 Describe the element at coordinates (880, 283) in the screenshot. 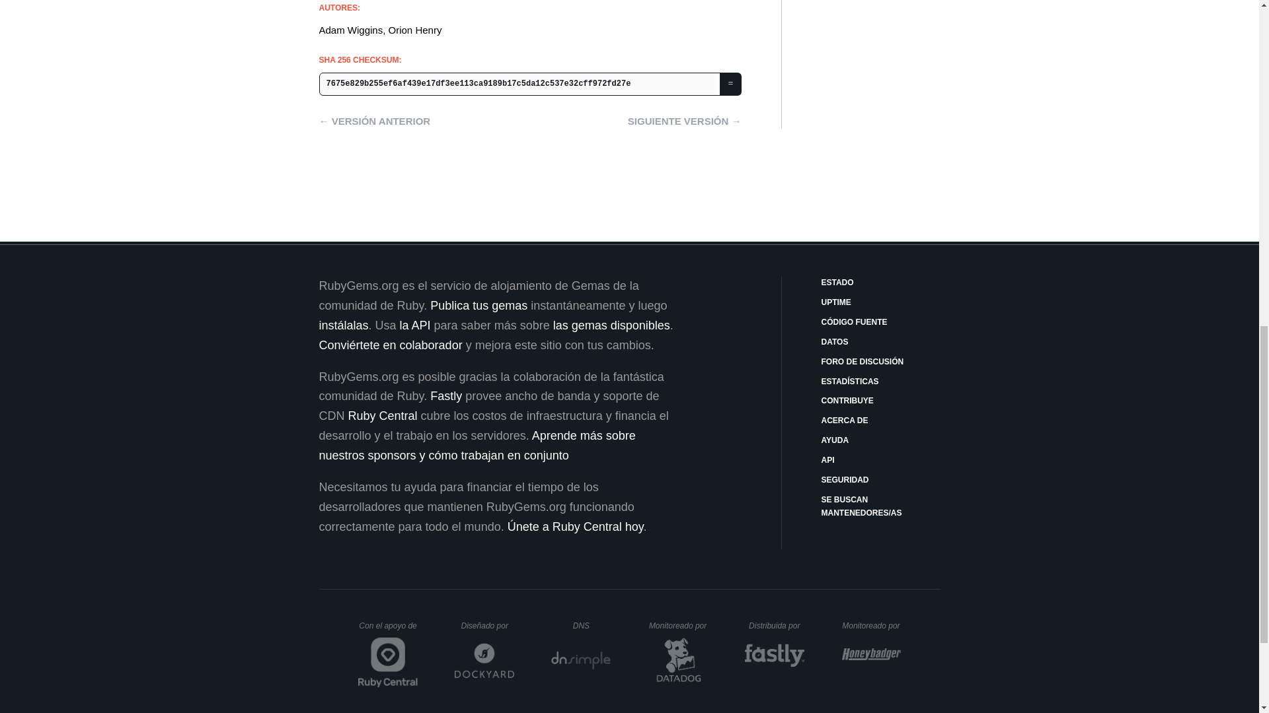

I see `ESTADO` at that location.